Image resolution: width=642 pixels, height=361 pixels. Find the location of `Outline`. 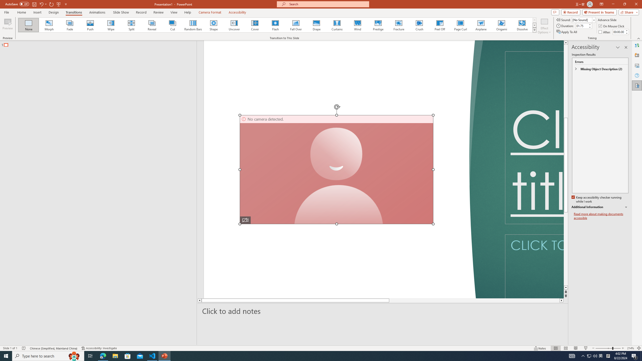

Outline is located at coordinates (100, 44).